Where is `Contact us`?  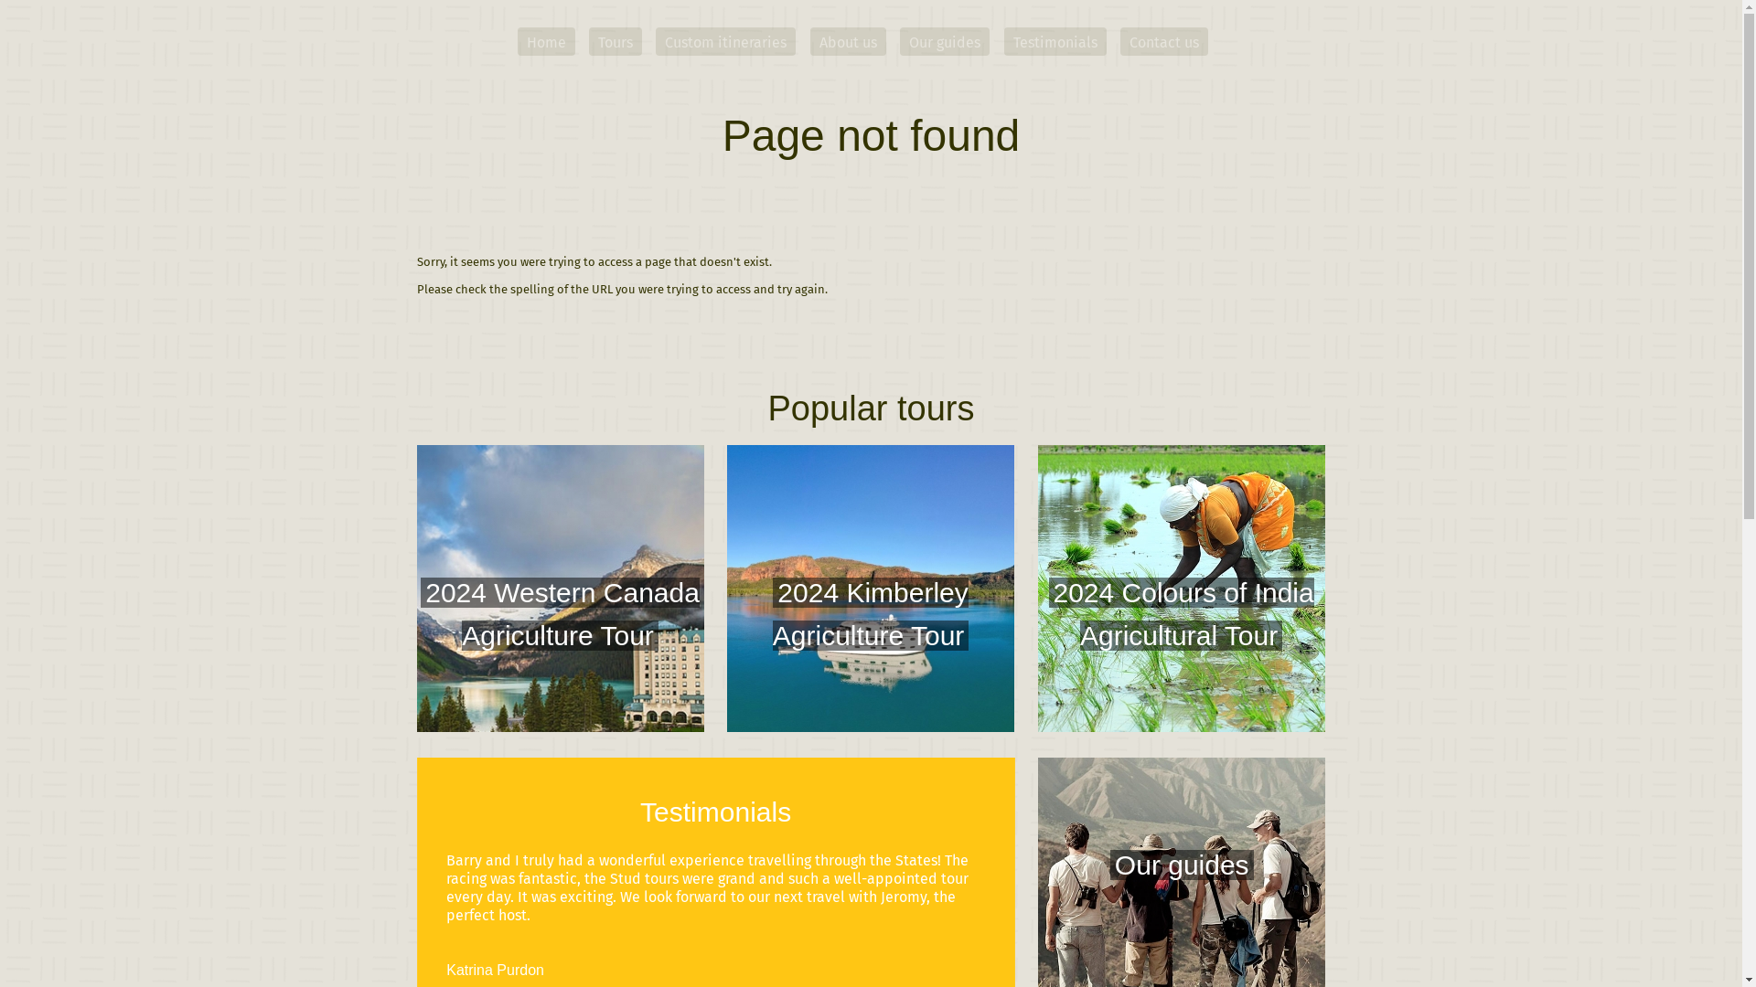
Contact us is located at coordinates (1164, 42).